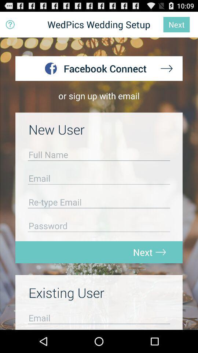 The width and height of the screenshot is (198, 353). What do you see at coordinates (177, 25) in the screenshot?
I see `click on next which is on the top right corner` at bounding box center [177, 25].